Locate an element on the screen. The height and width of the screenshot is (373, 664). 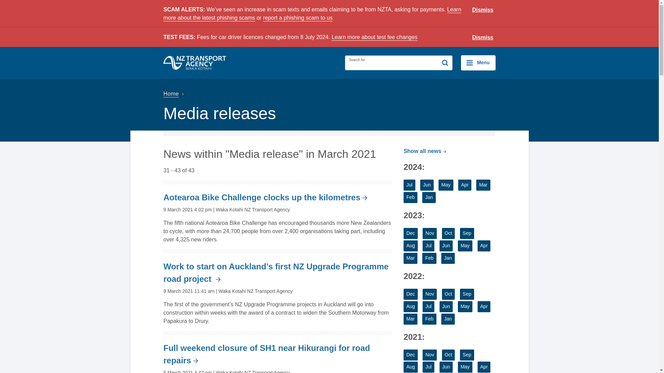
Home is located at coordinates (174, 94).